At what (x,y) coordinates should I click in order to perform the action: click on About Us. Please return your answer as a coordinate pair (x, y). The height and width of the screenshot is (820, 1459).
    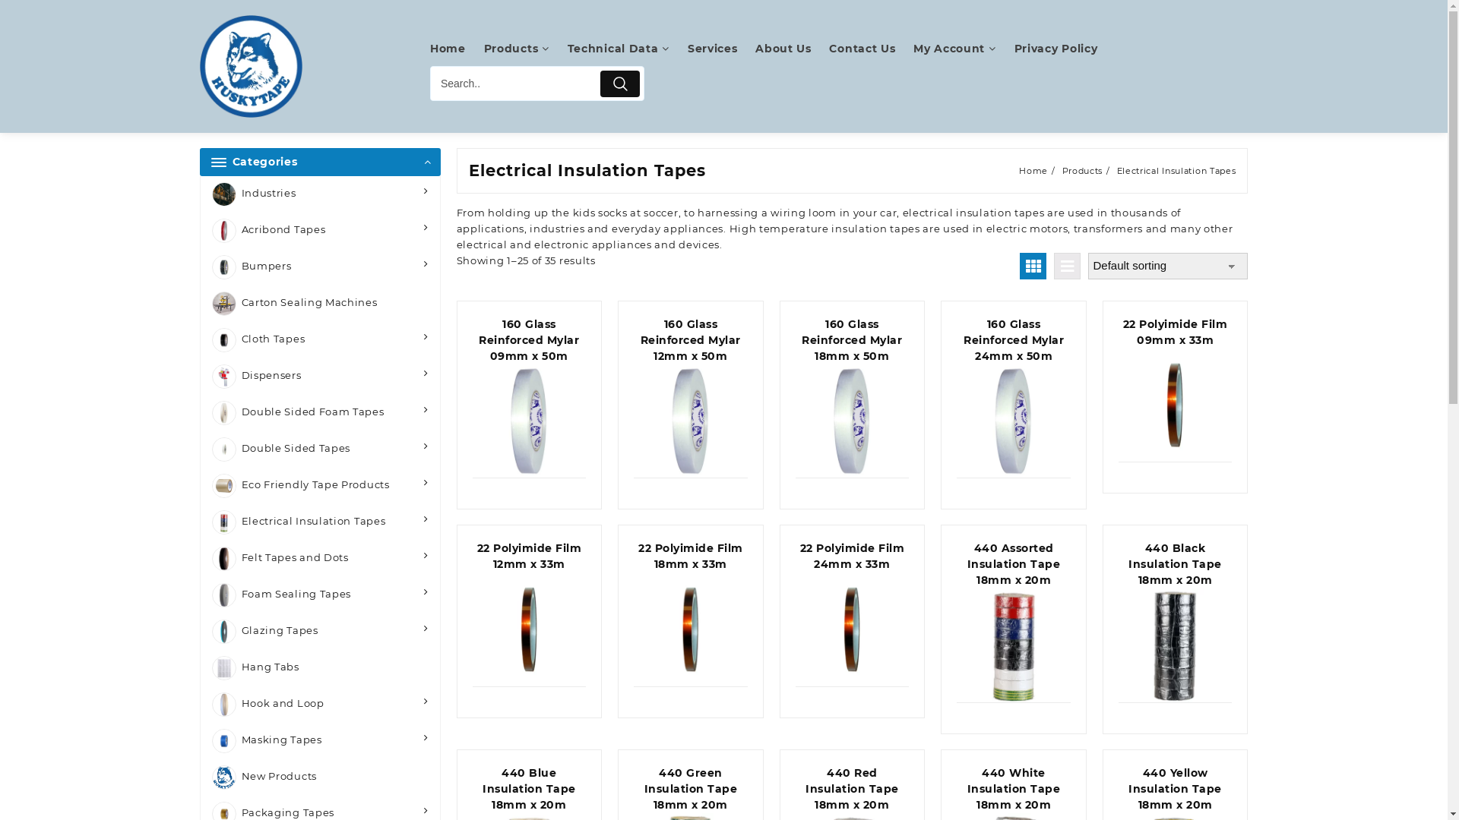
    Looking at the image, I should click on (791, 49).